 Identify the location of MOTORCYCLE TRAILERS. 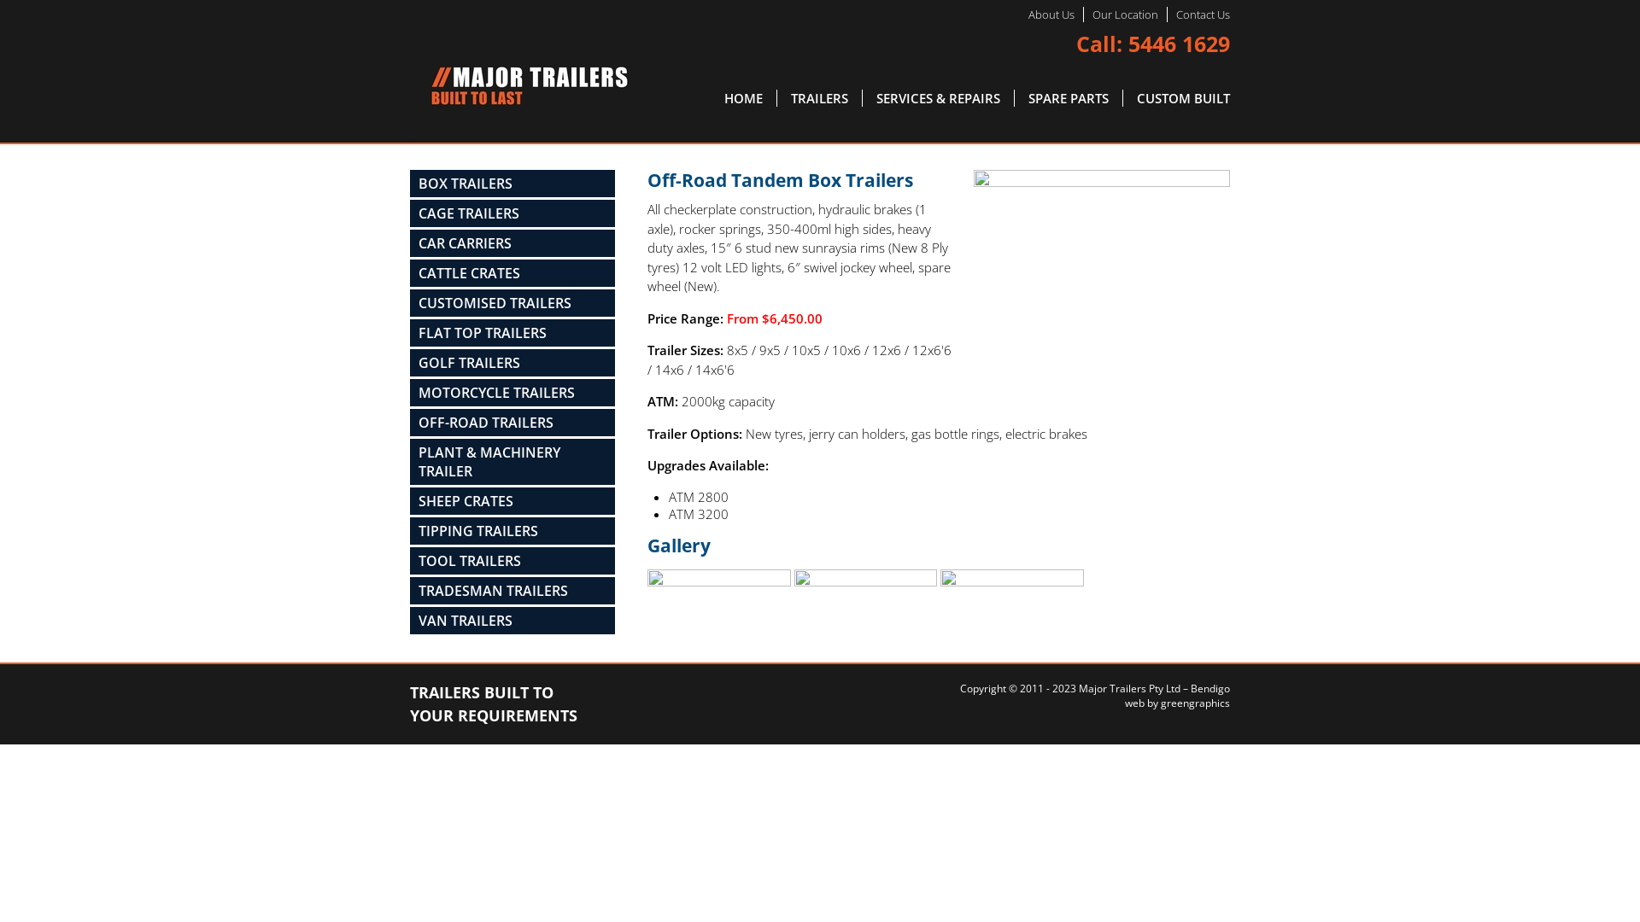
(512, 393).